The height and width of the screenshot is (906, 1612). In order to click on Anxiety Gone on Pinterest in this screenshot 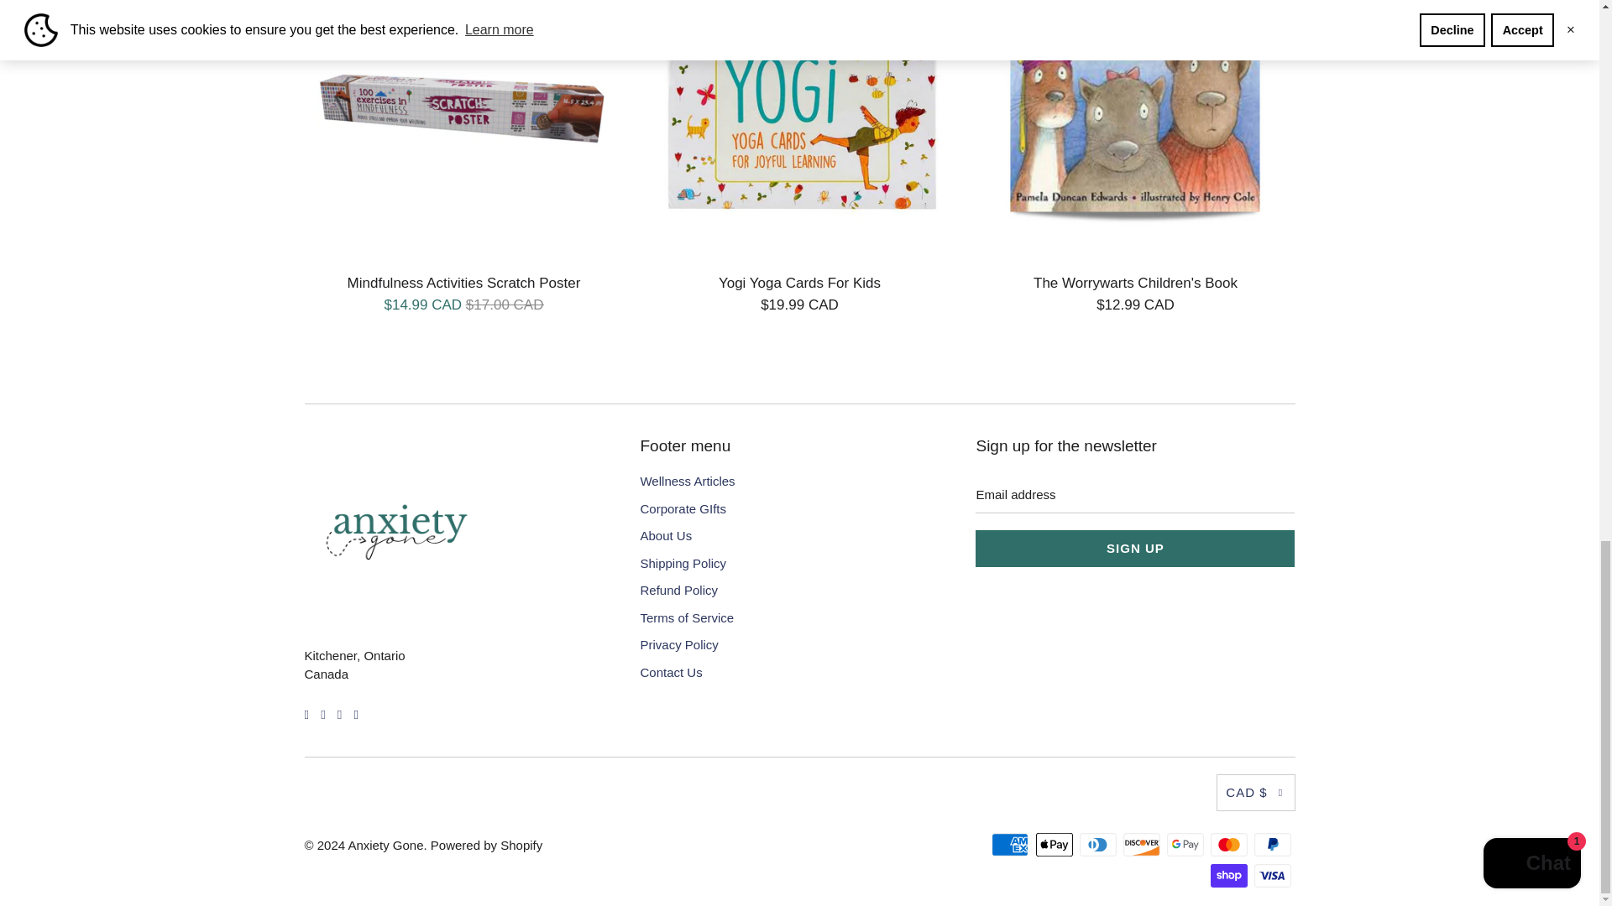, I will do `click(322, 714)`.